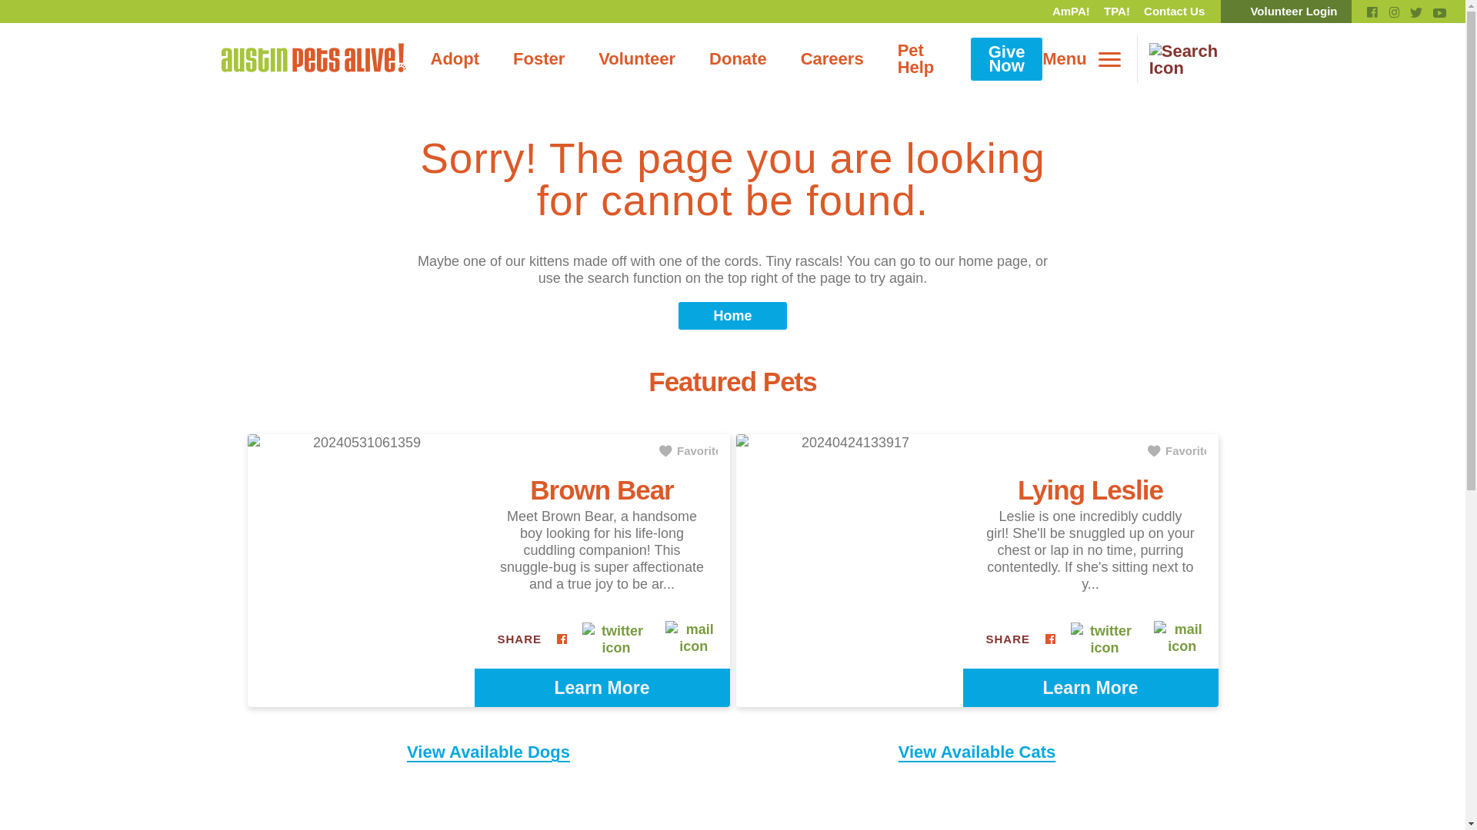 This screenshot has width=1477, height=830. Describe the element at coordinates (1174, 12) in the screenshot. I see `Contact Us` at that location.